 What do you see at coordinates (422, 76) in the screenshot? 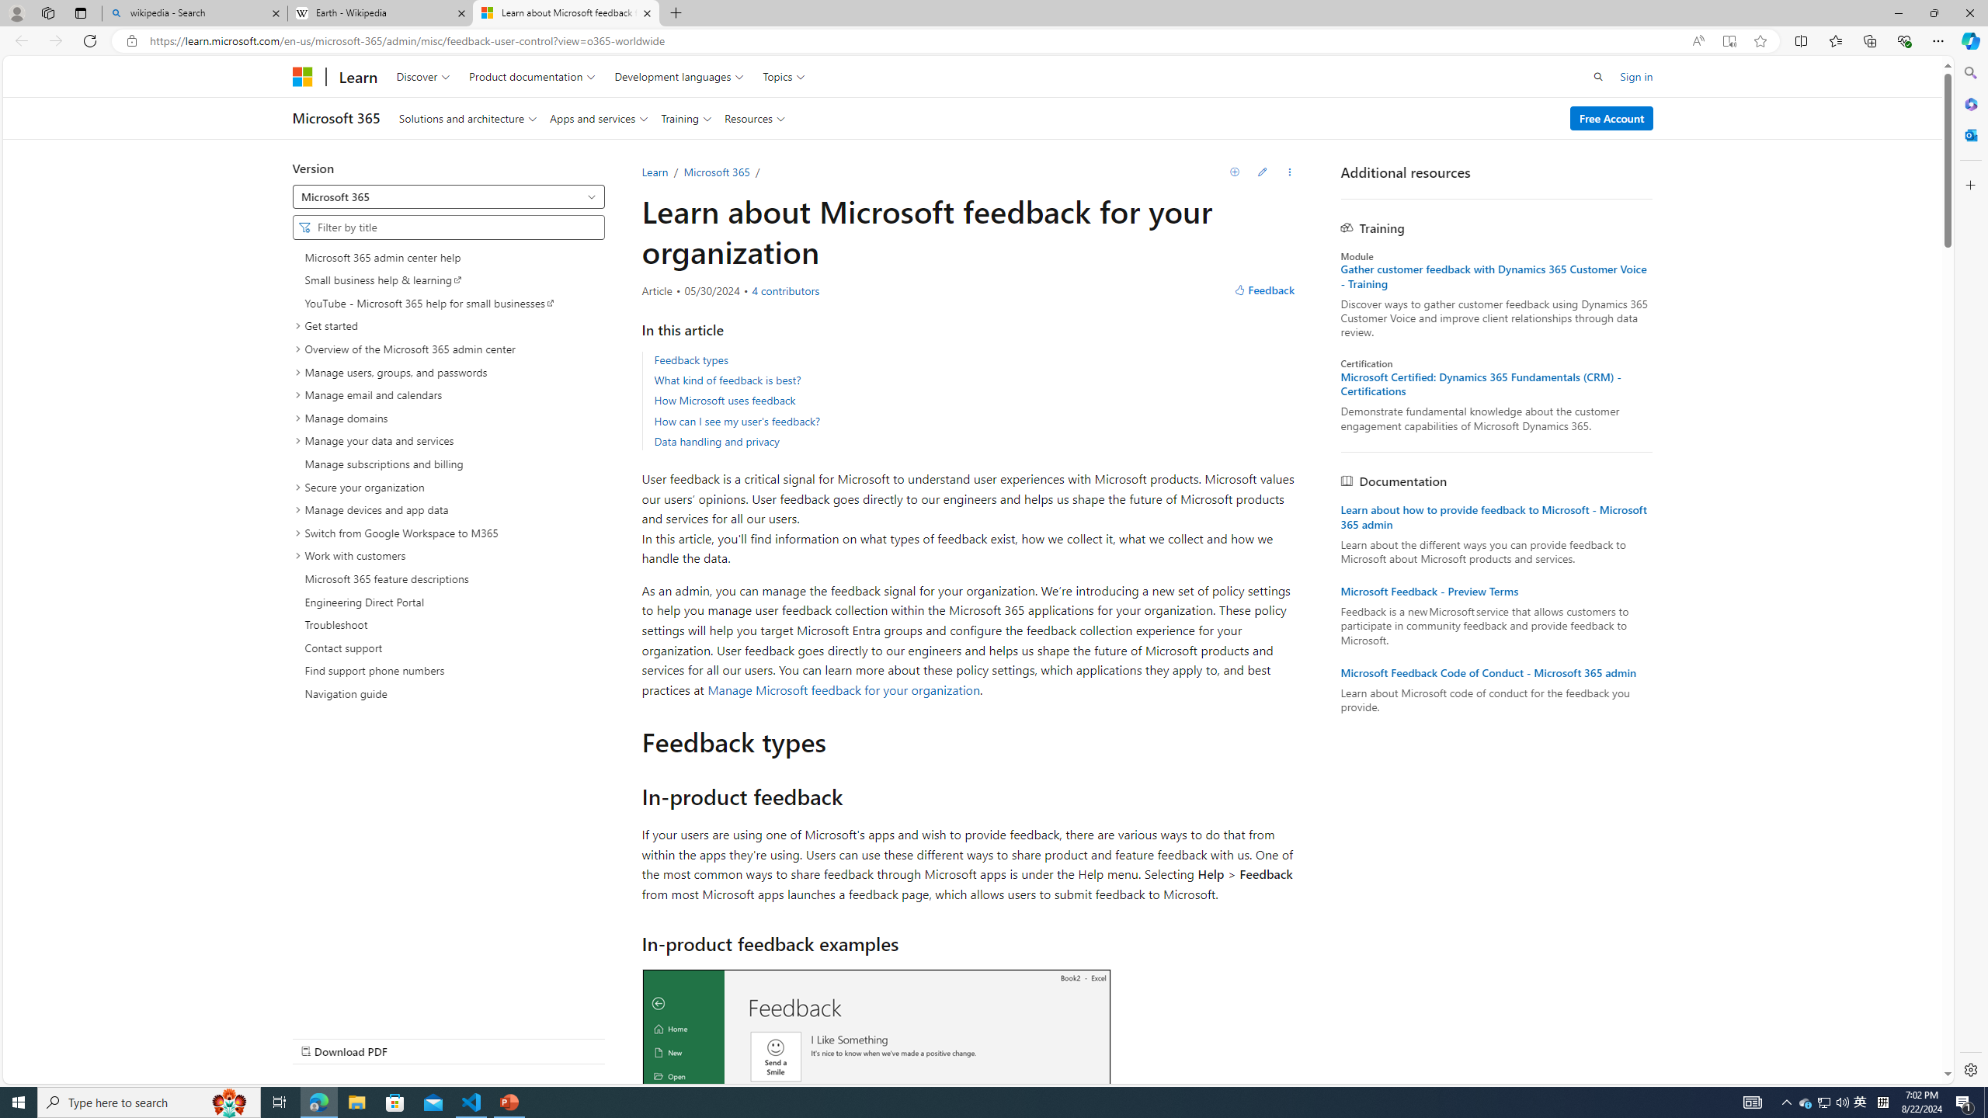
I see `Discover` at bounding box center [422, 76].